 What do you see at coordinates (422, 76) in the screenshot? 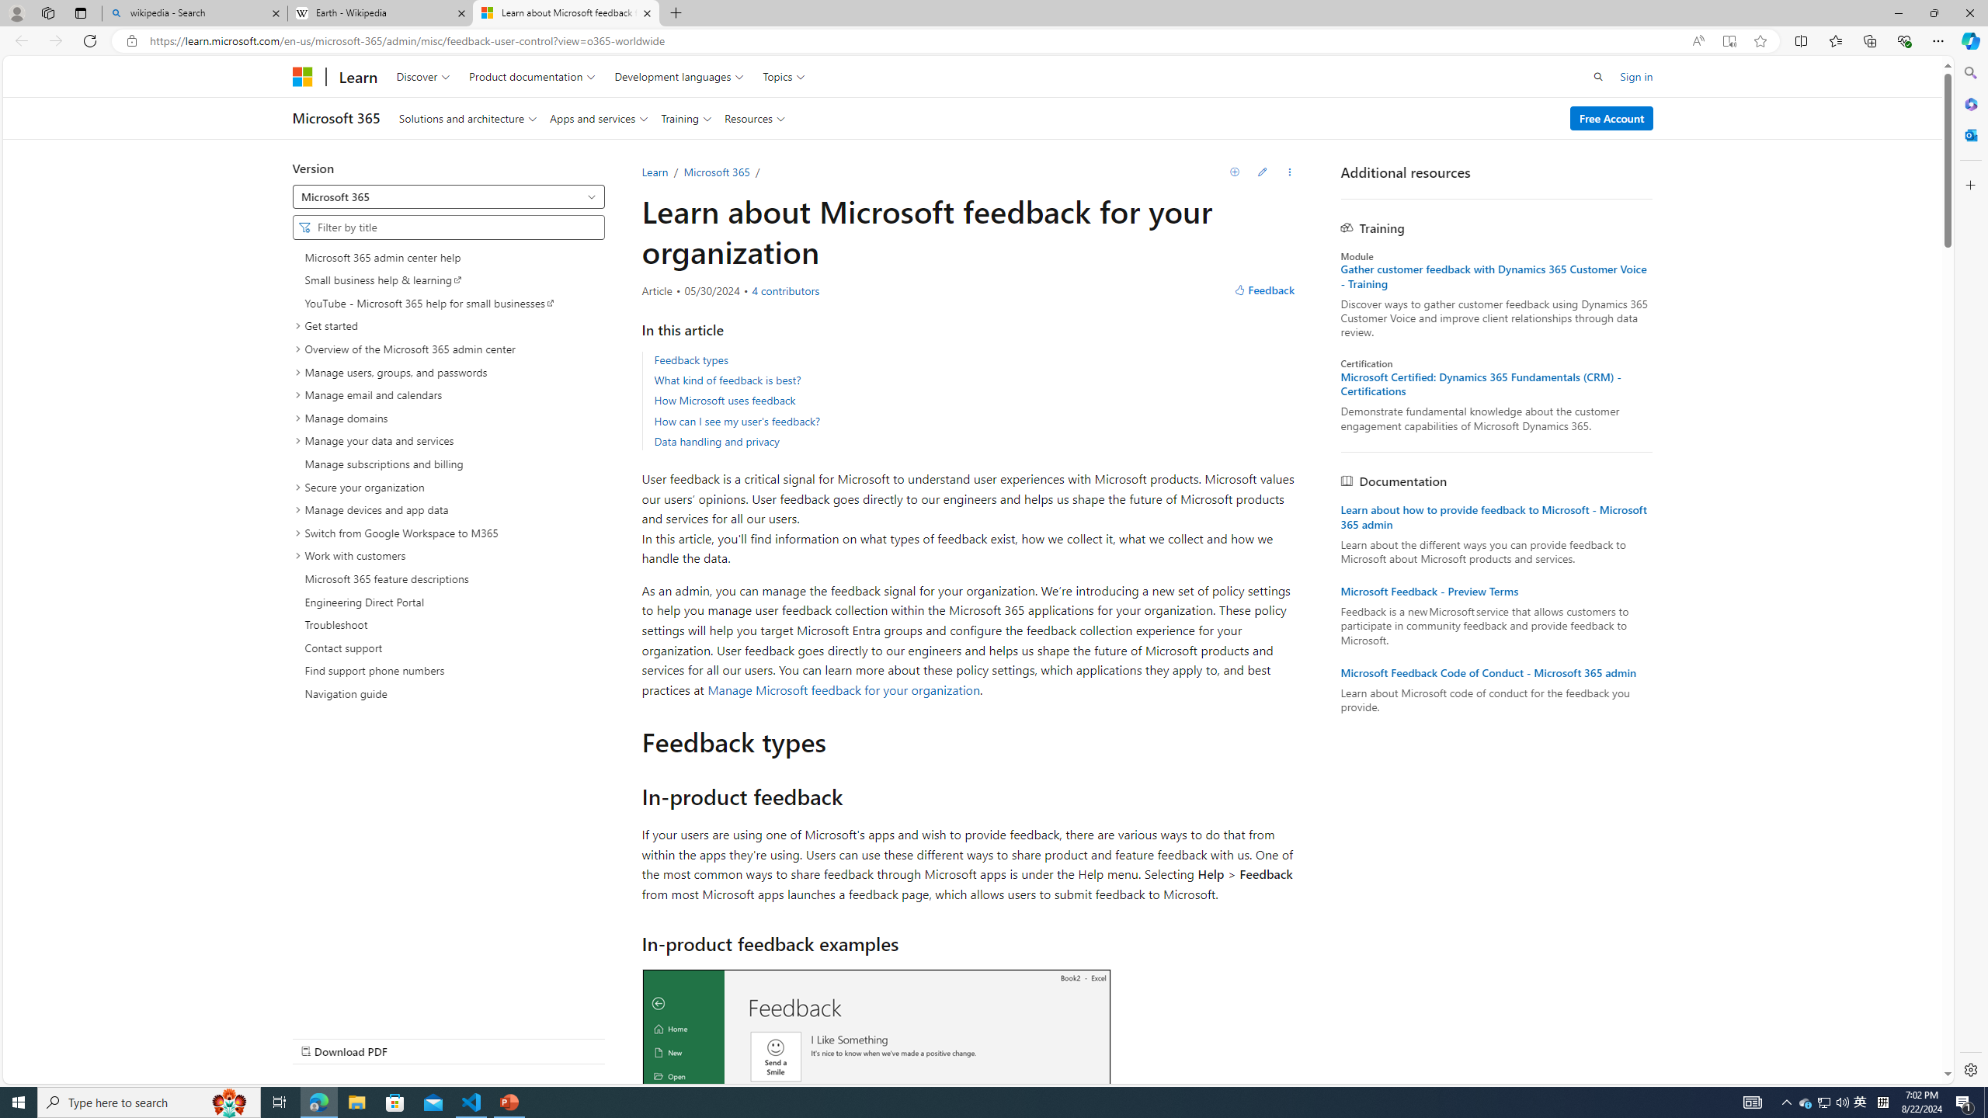
I see `Discover` at bounding box center [422, 76].